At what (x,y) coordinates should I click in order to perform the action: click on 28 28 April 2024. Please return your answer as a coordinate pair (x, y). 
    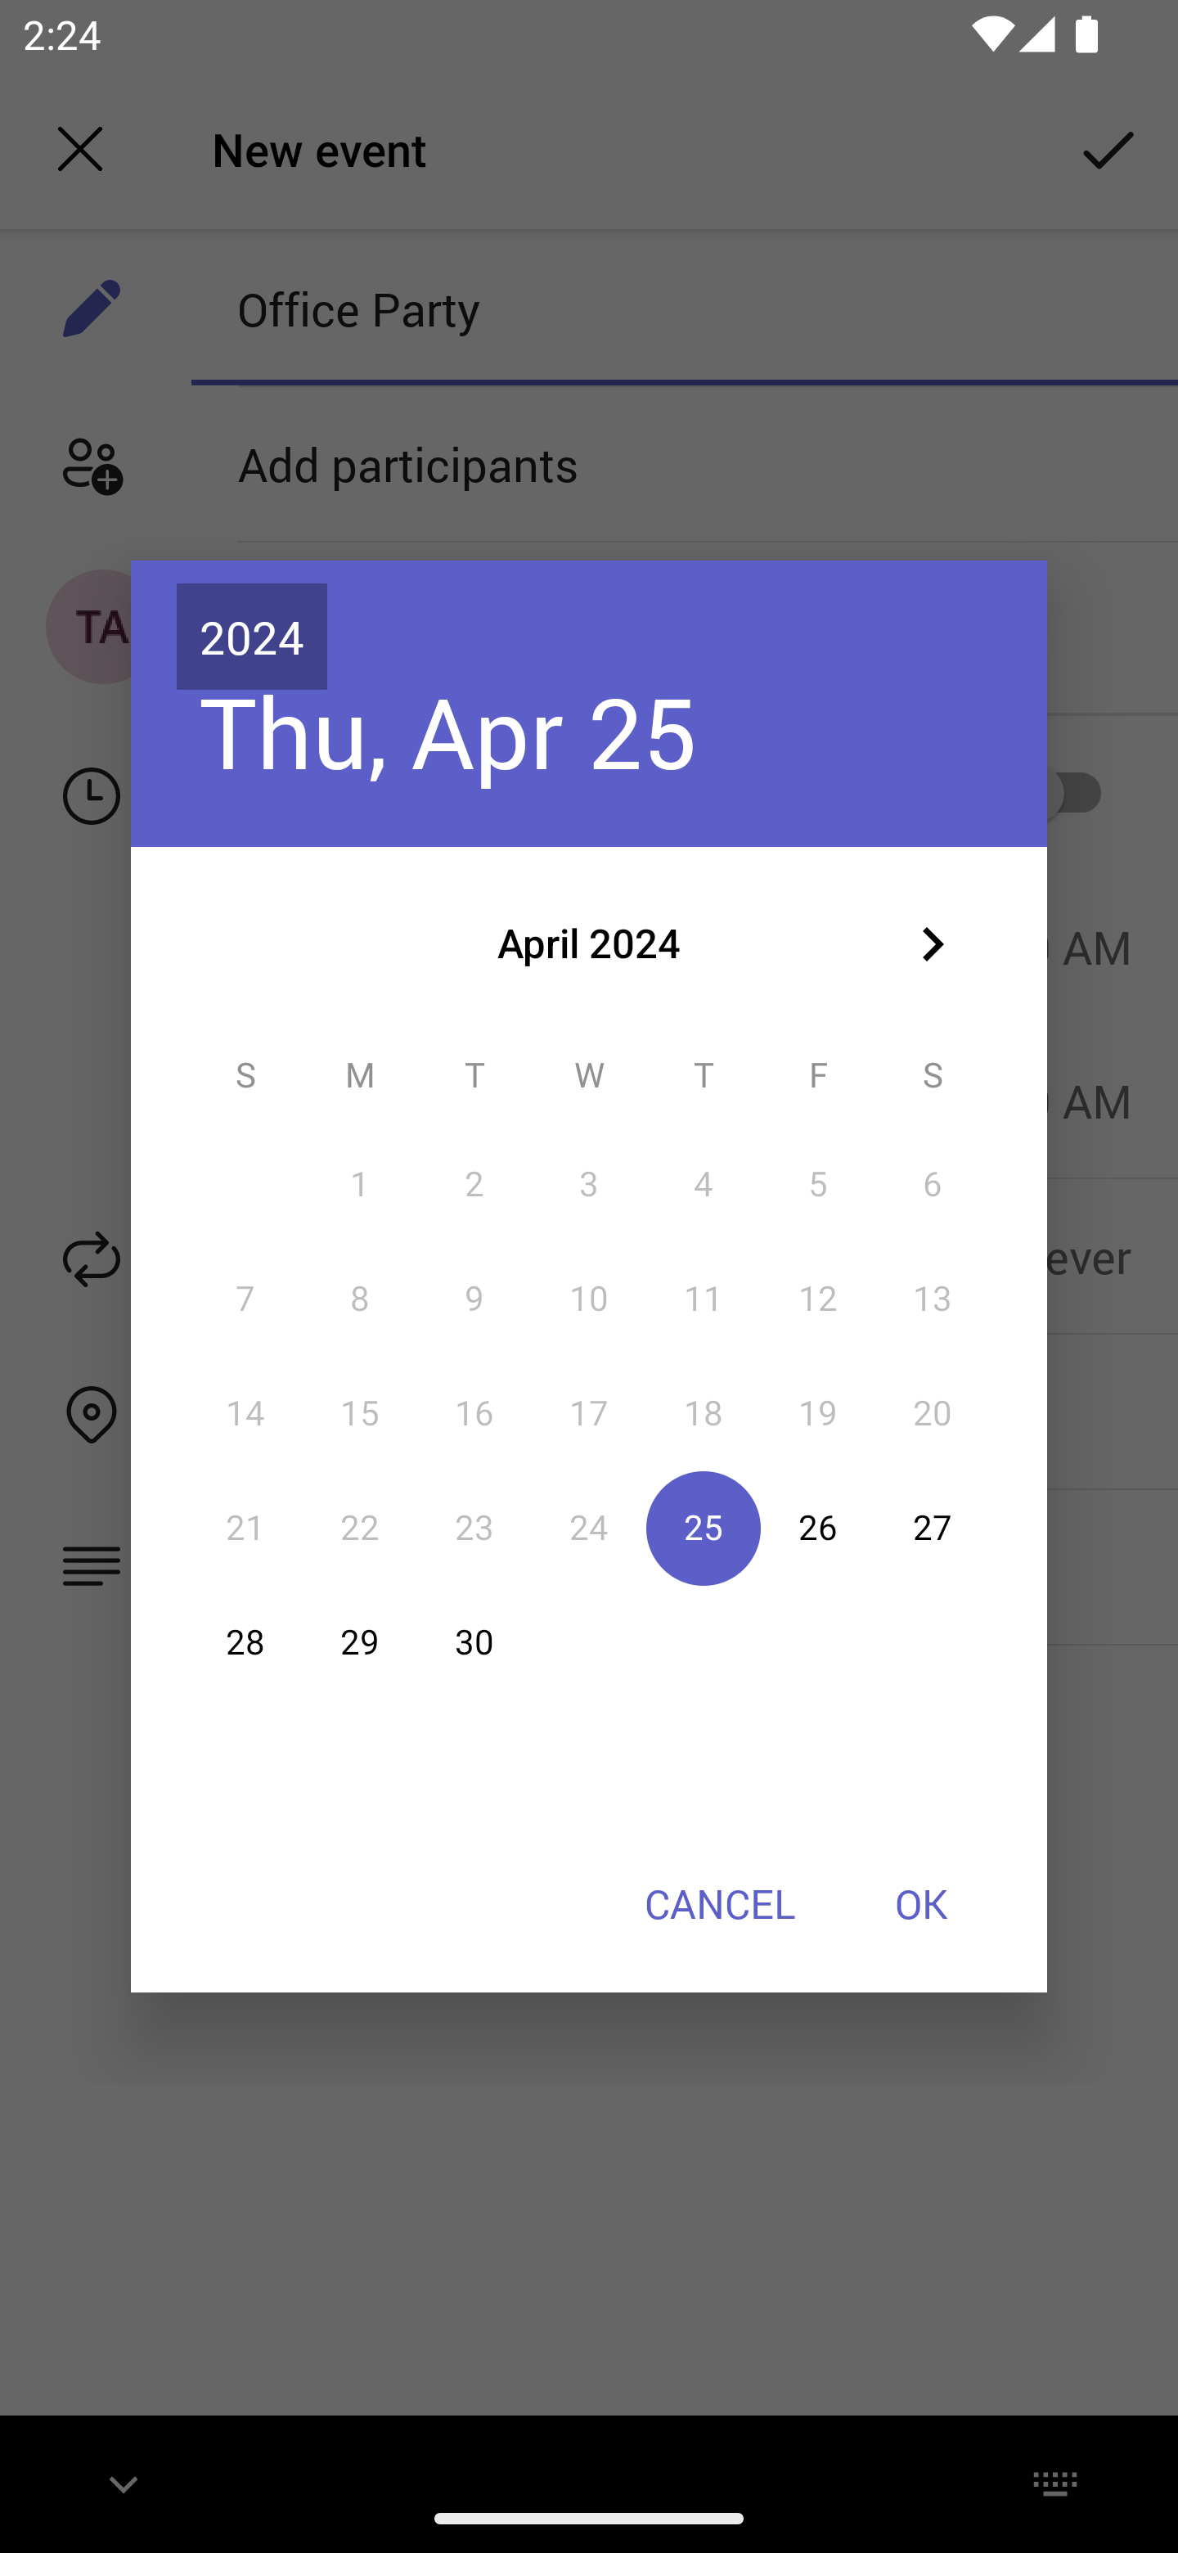
    Looking at the image, I should click on (245, 1642).